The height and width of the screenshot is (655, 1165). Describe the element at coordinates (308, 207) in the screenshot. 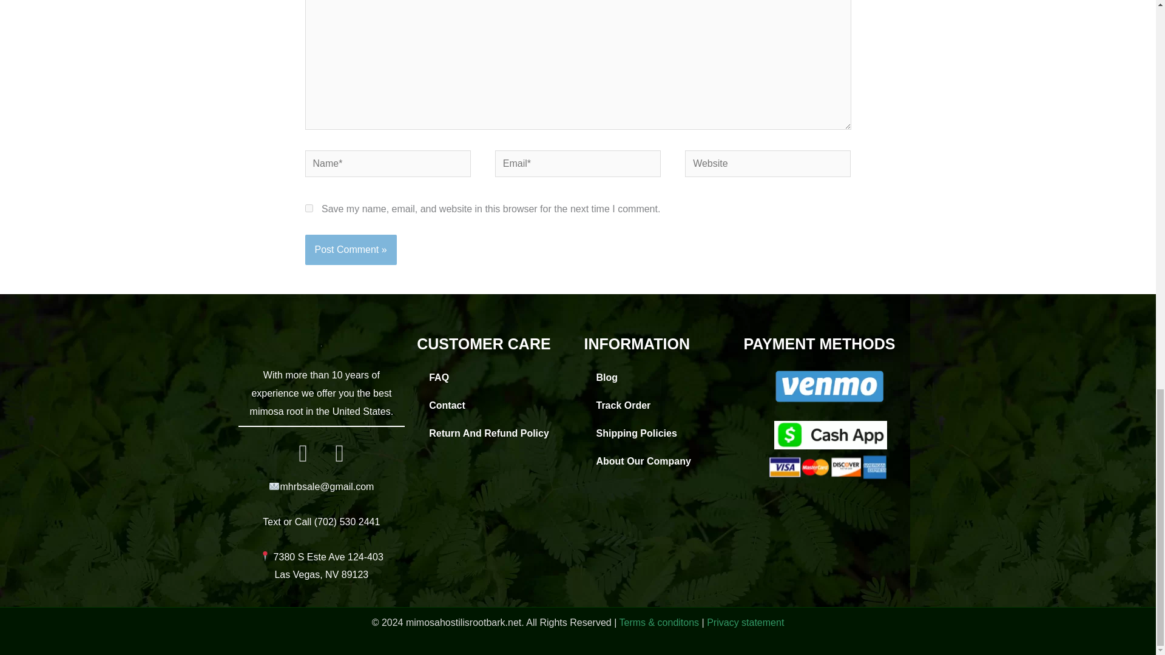

I see `yes` at that location.